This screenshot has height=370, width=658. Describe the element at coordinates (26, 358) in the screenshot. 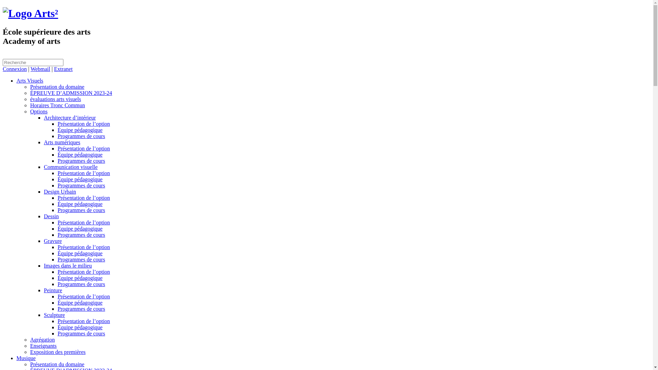

I see `Musique` at that location.